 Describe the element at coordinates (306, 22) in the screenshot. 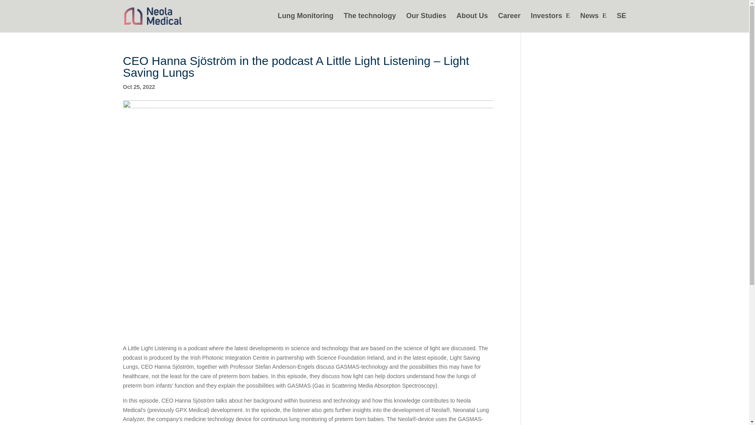

I see `Lung Monitoring` at that location.